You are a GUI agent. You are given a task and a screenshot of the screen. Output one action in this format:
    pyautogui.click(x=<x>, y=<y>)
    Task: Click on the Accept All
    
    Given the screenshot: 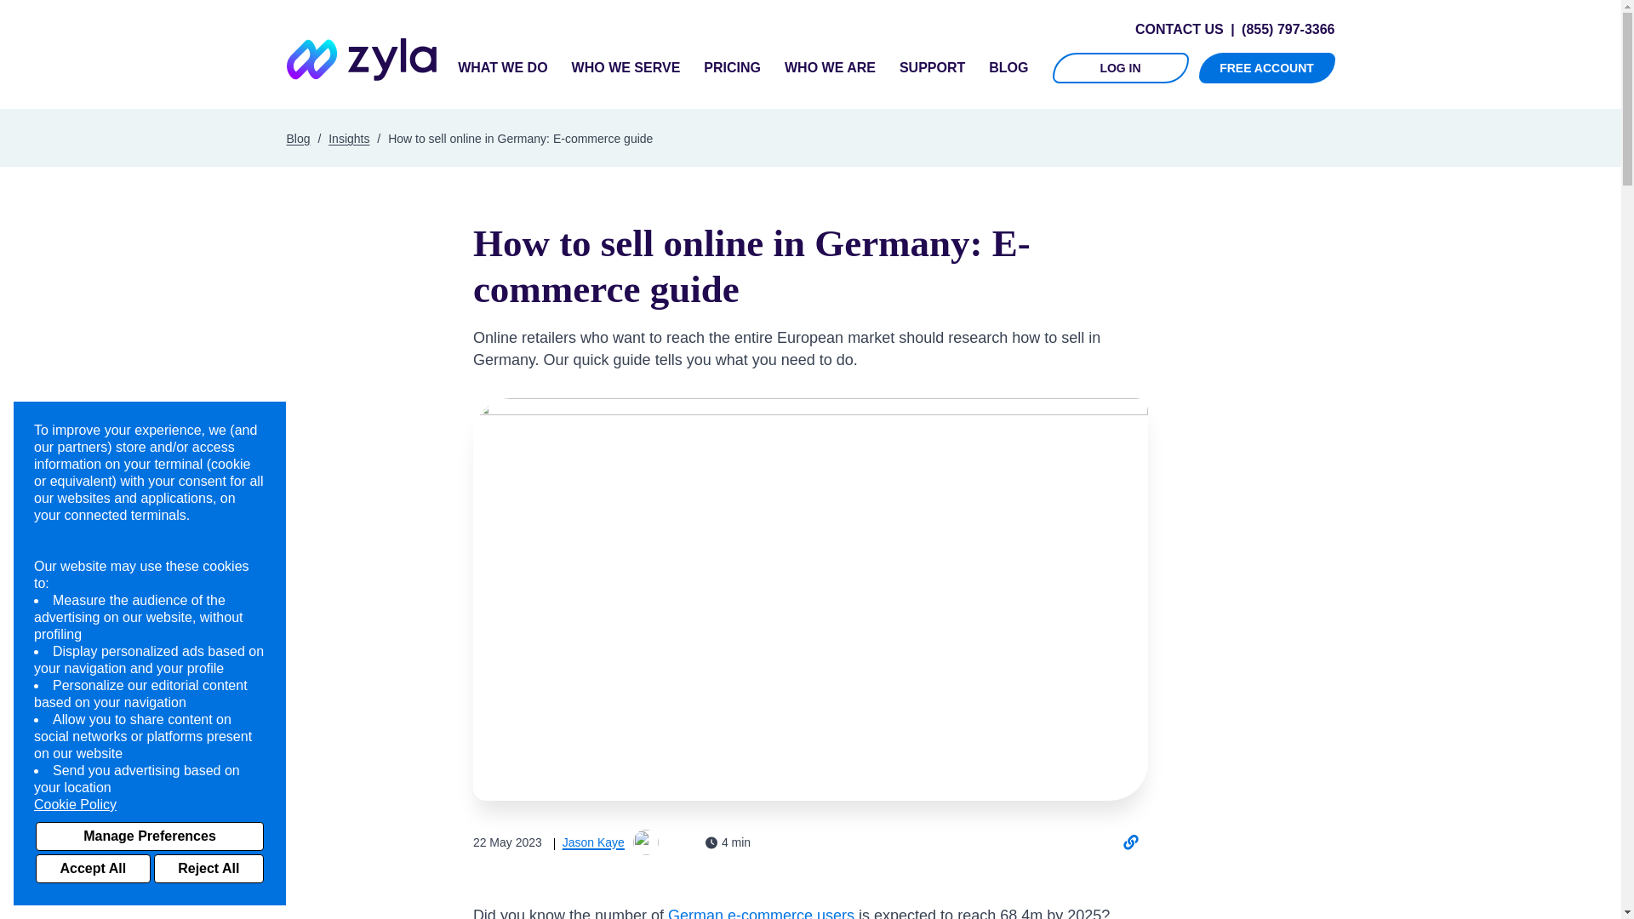 What is the action you would take?
    pyautogui.click(x=93, y=868)
    